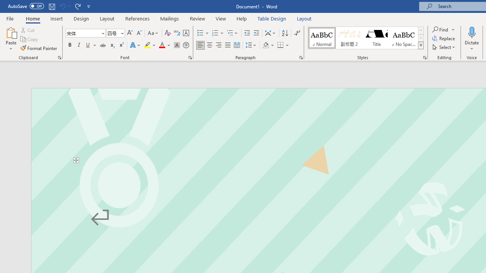 The image size is (486, 273). I want to click on Strikethrough, so click(103, 45).